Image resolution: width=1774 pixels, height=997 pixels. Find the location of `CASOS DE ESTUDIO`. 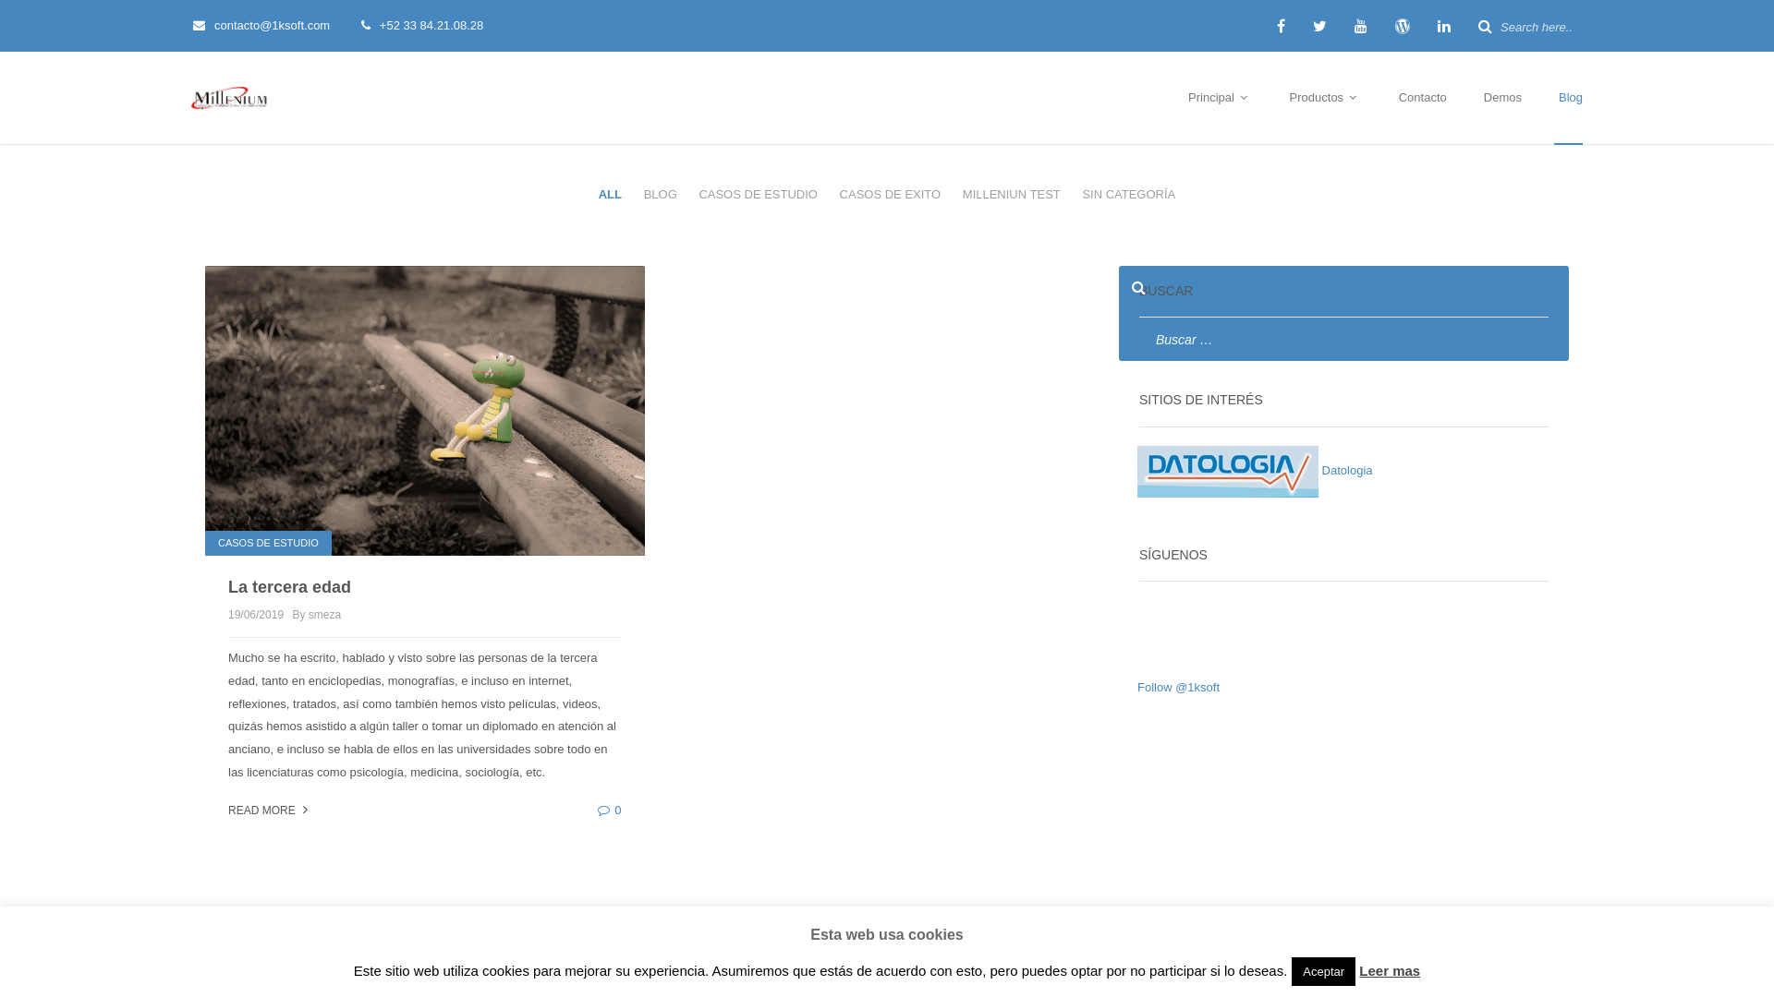

CASOS DE ESTUDIO is located at coordinates (268, 543).